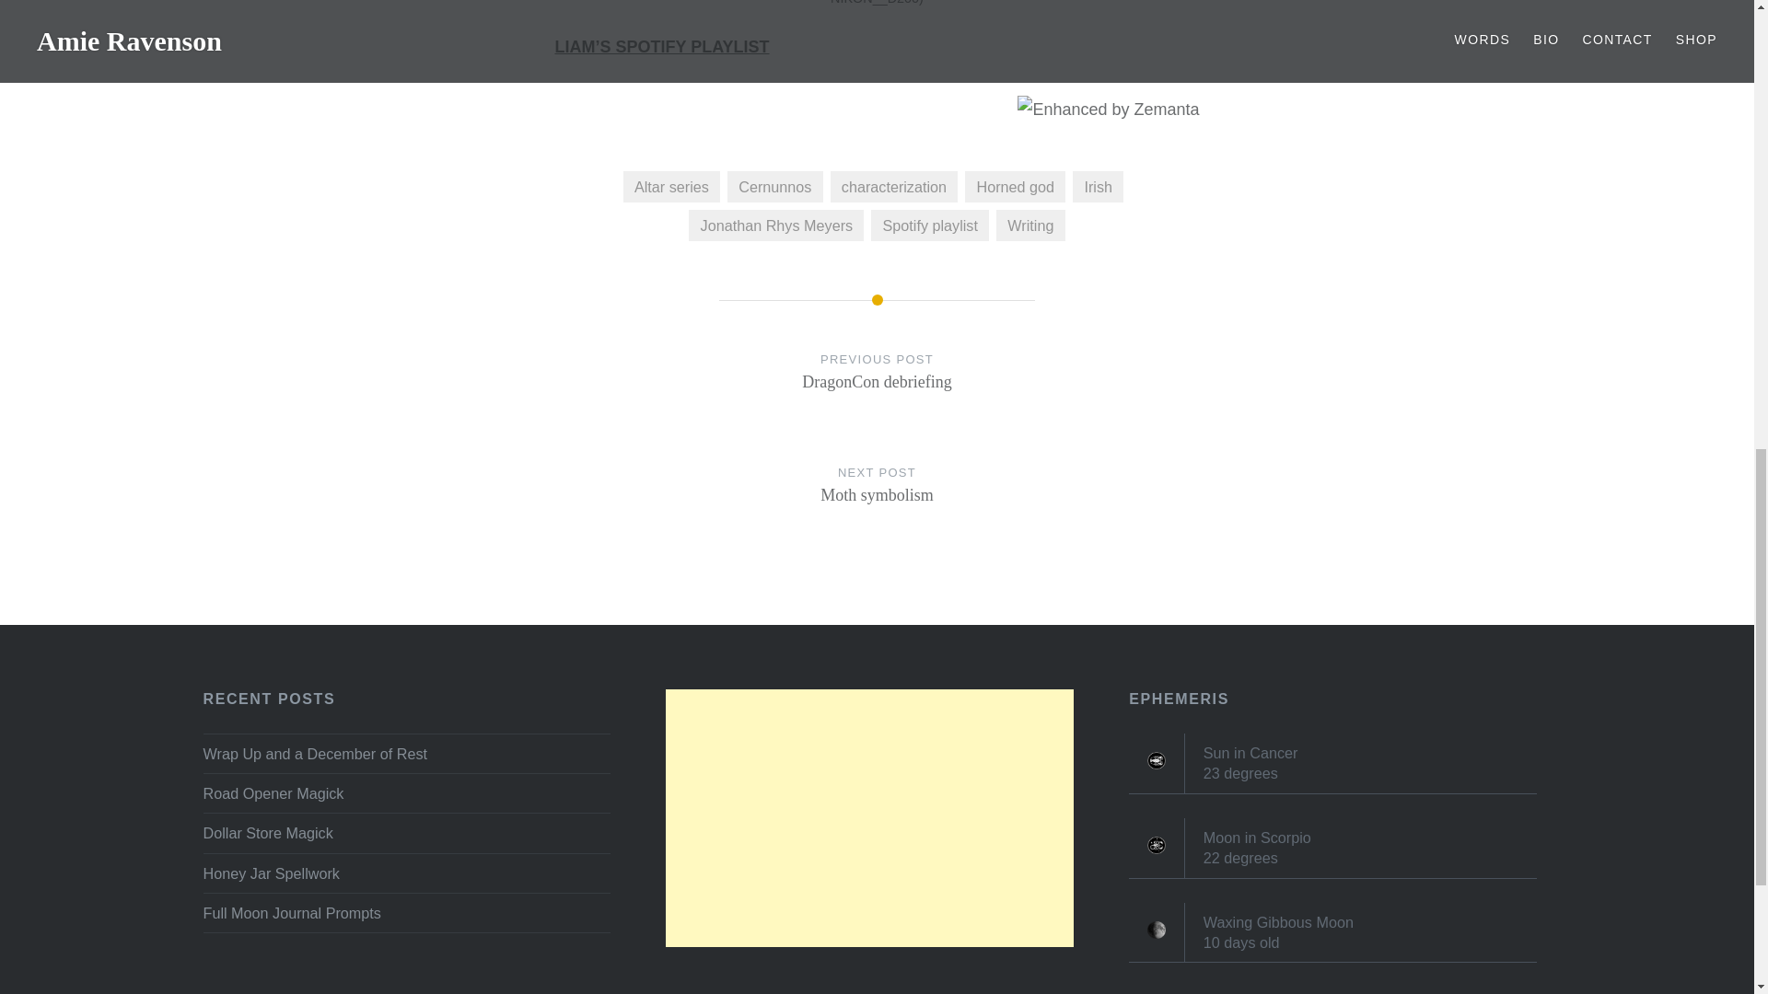  What do you see at coordinates (1157, 845) in the screenshot?
I see `Scorpio` at bounding box center [1157, 845].